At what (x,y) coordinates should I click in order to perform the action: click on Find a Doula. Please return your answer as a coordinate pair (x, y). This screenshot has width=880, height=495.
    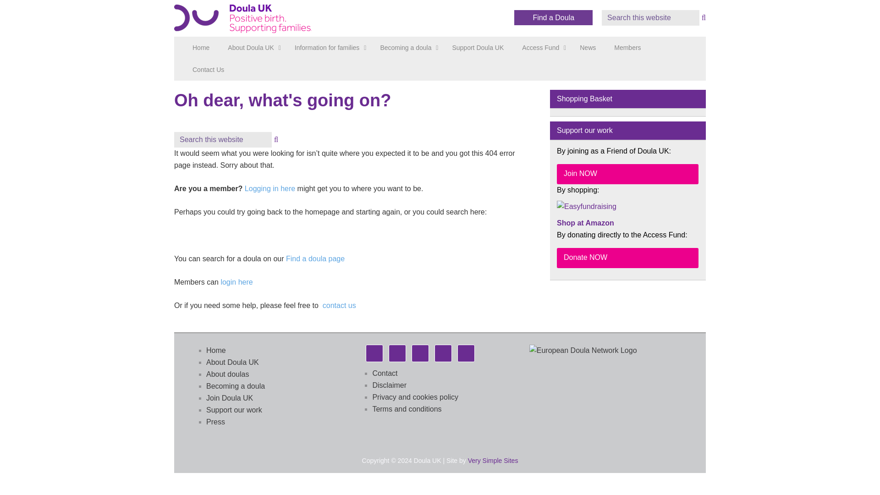
    Looking at the image, I should click on (553, 17).